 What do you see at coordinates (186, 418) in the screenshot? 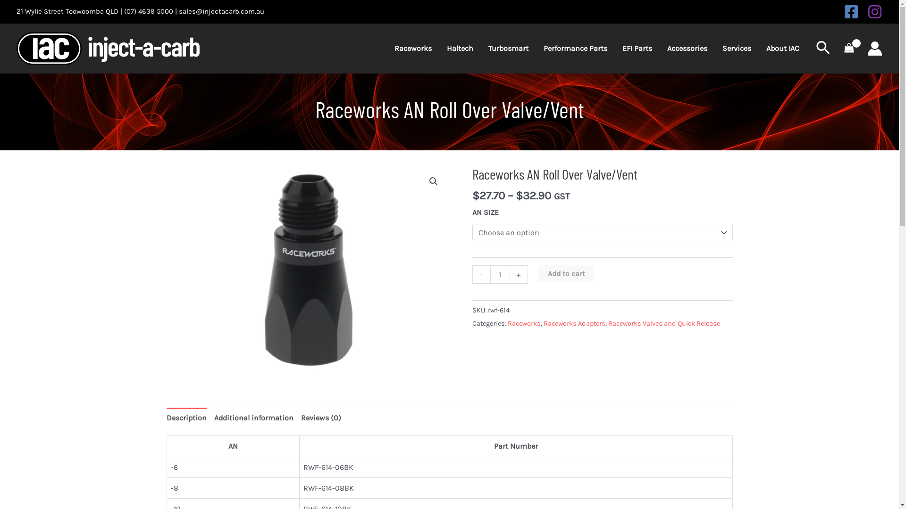
I see `Description` at bounding box center [186, 418].